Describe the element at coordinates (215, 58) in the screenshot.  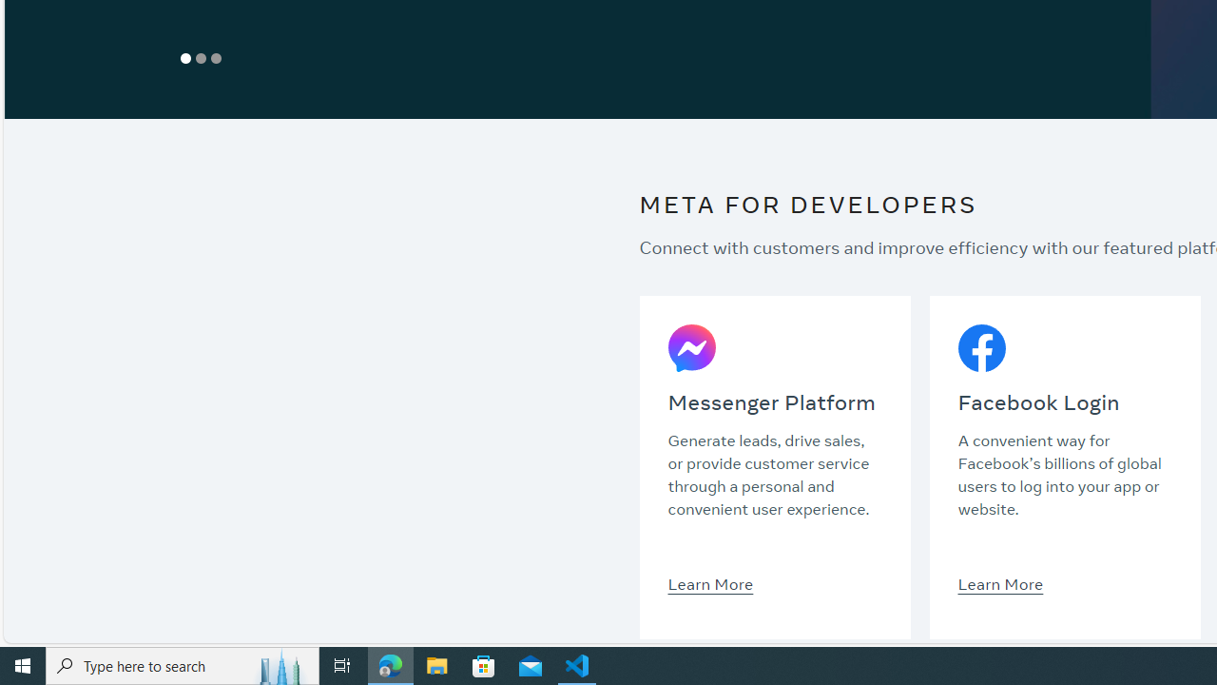
I see `Show Slide 3` at that location.